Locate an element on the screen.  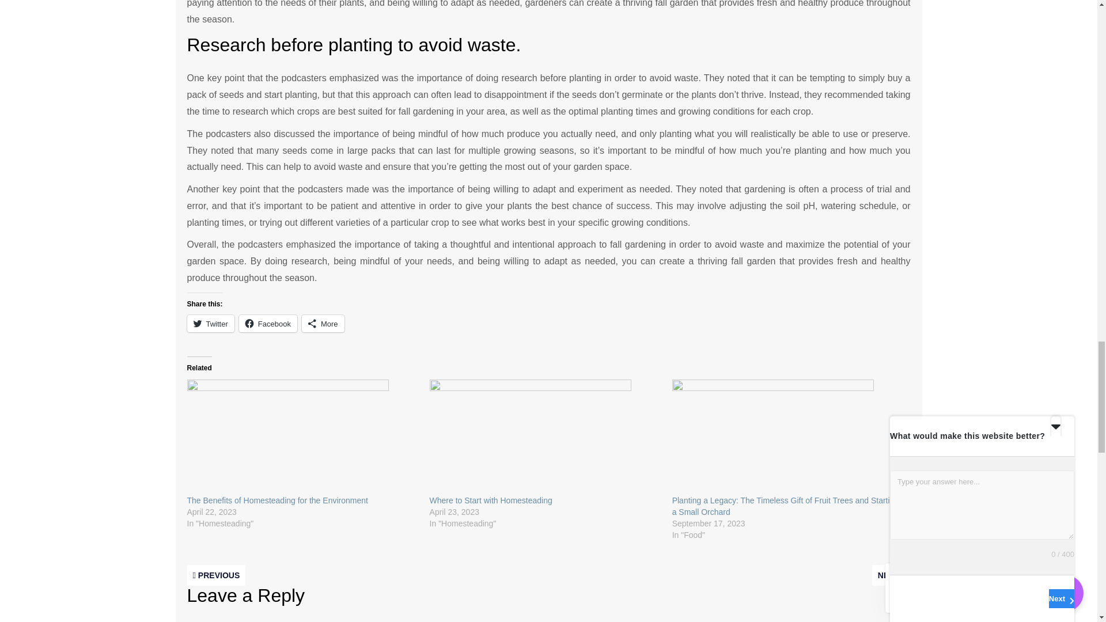
The Benefits of Homesteading for the Environment is located at coordinates (276, 500).